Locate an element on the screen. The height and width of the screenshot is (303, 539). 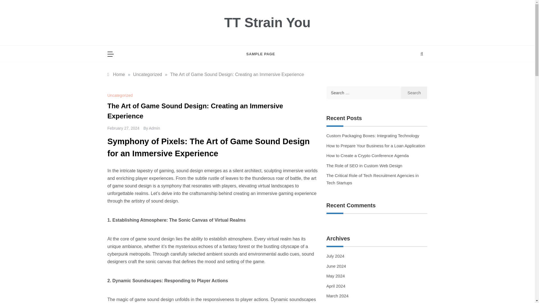
Uncategorized is located at coordinates (120, 95).